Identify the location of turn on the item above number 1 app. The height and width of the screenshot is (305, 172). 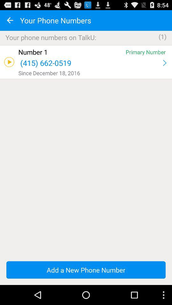
(86, 45).